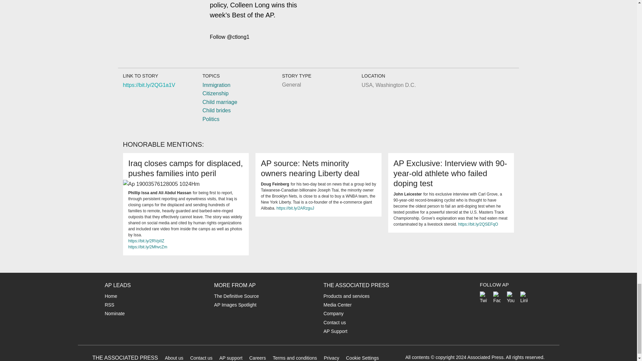 The height and width of the screenshot is (361, 642). What do you see at coordinates (211, 119) in the screenshot?
I see `Politics` at bounding box center [211, 119].